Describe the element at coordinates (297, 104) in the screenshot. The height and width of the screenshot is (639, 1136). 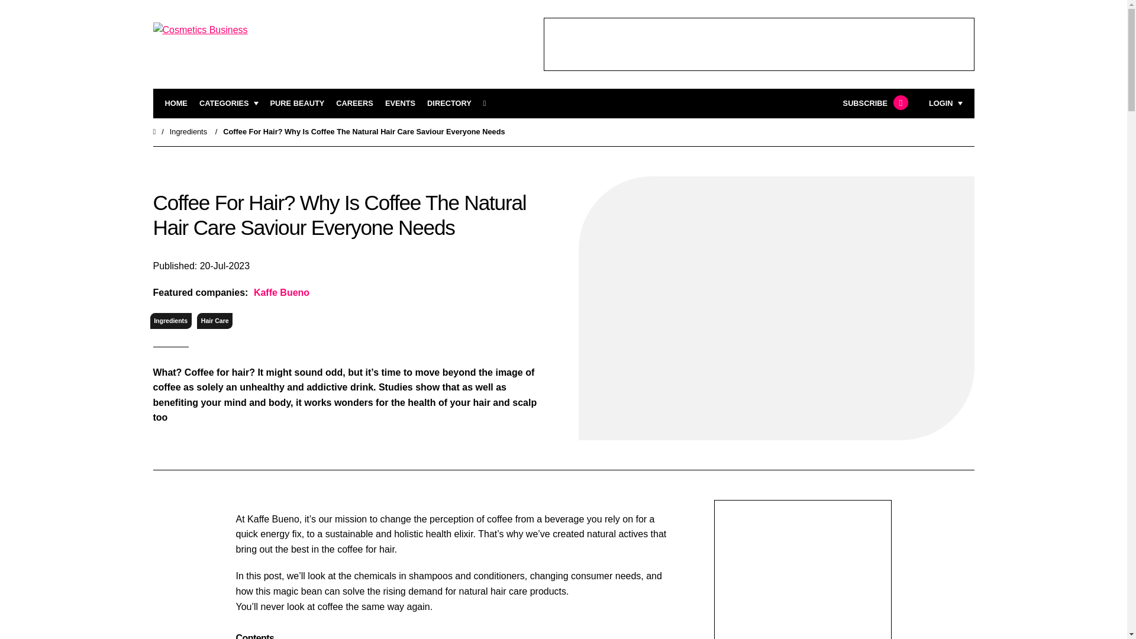
I see `PURE BEAUTY` at that location.